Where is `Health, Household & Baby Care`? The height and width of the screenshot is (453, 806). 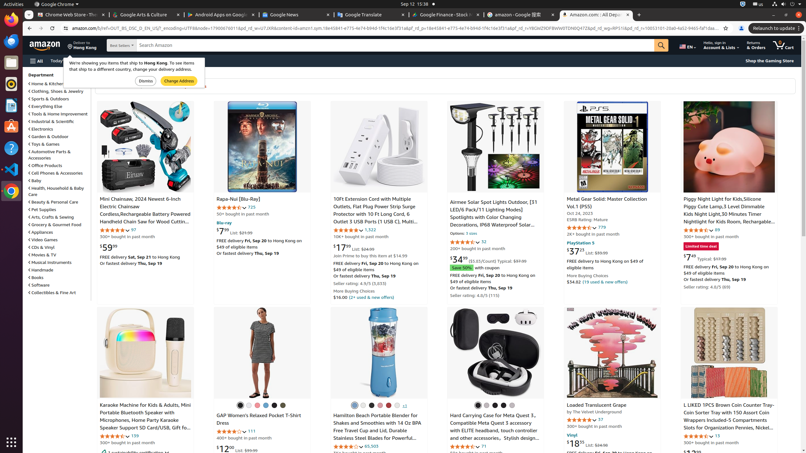 Health, Household & Baby Care is located at coordinates (56, 191).